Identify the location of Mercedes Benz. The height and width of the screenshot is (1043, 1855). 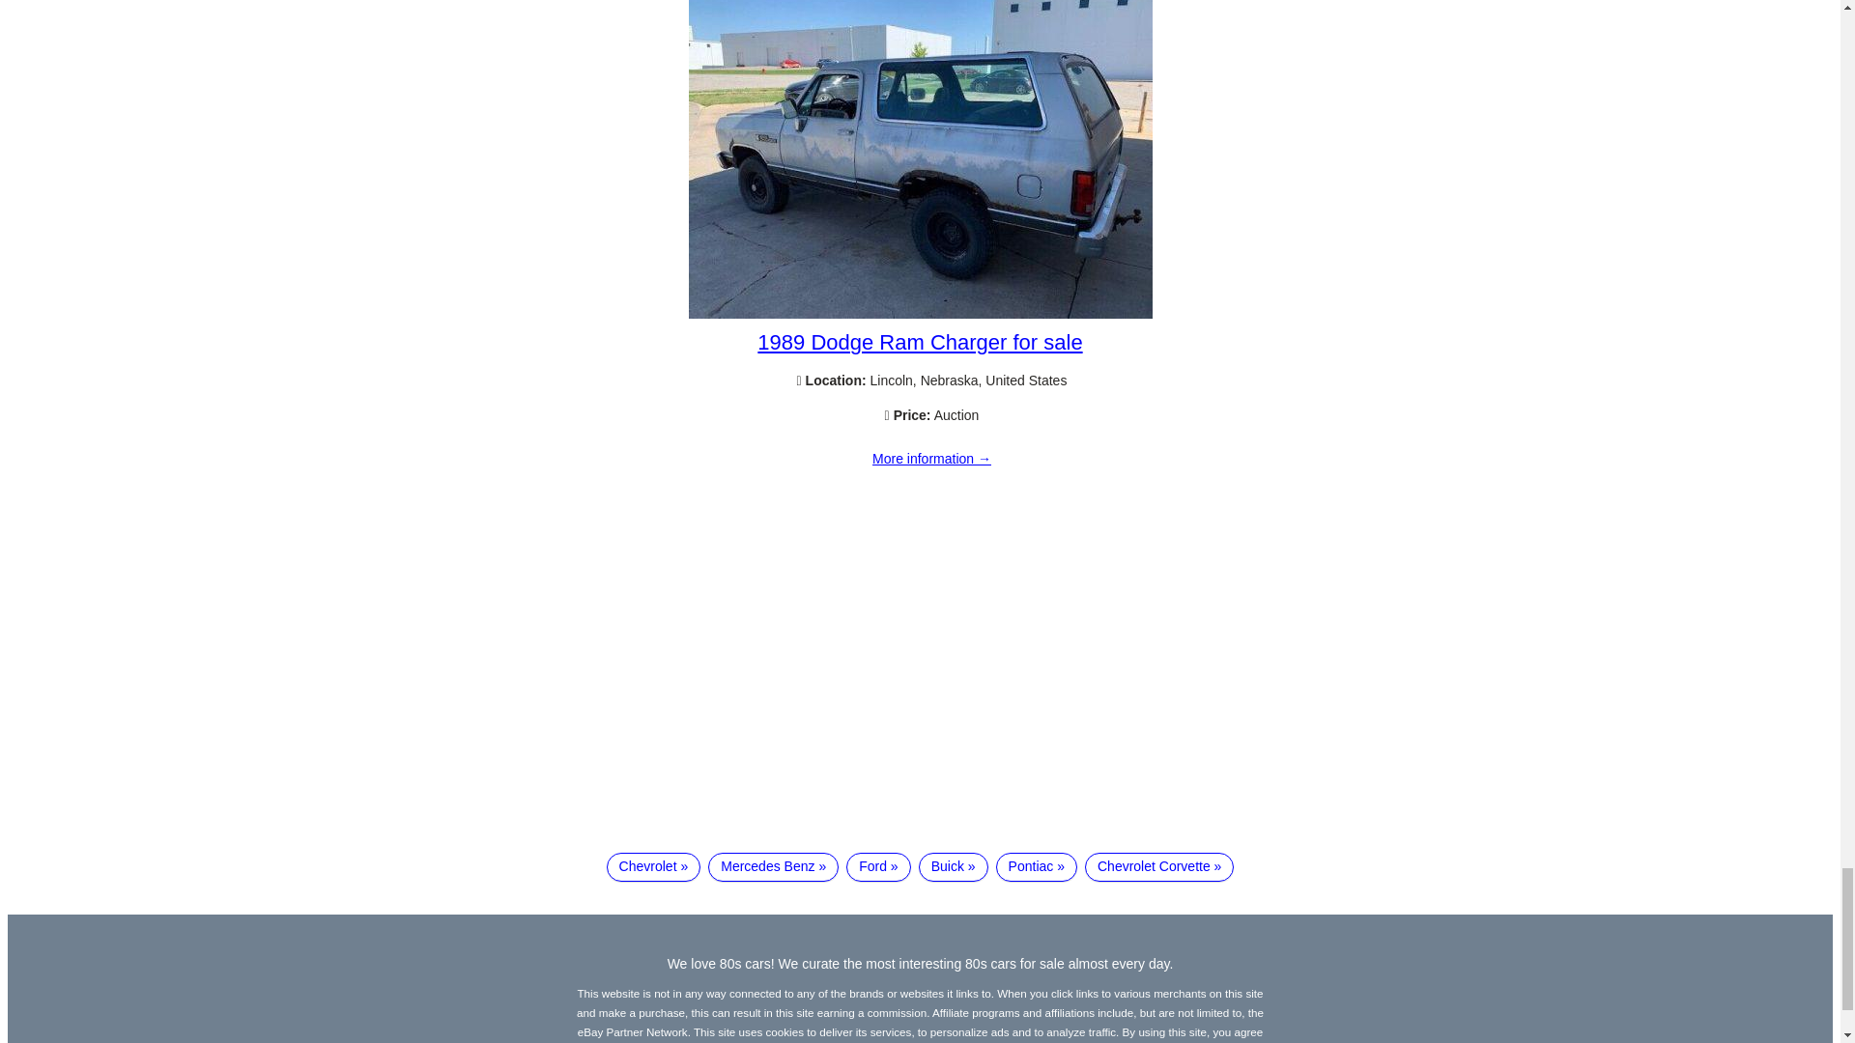
(773, 867).